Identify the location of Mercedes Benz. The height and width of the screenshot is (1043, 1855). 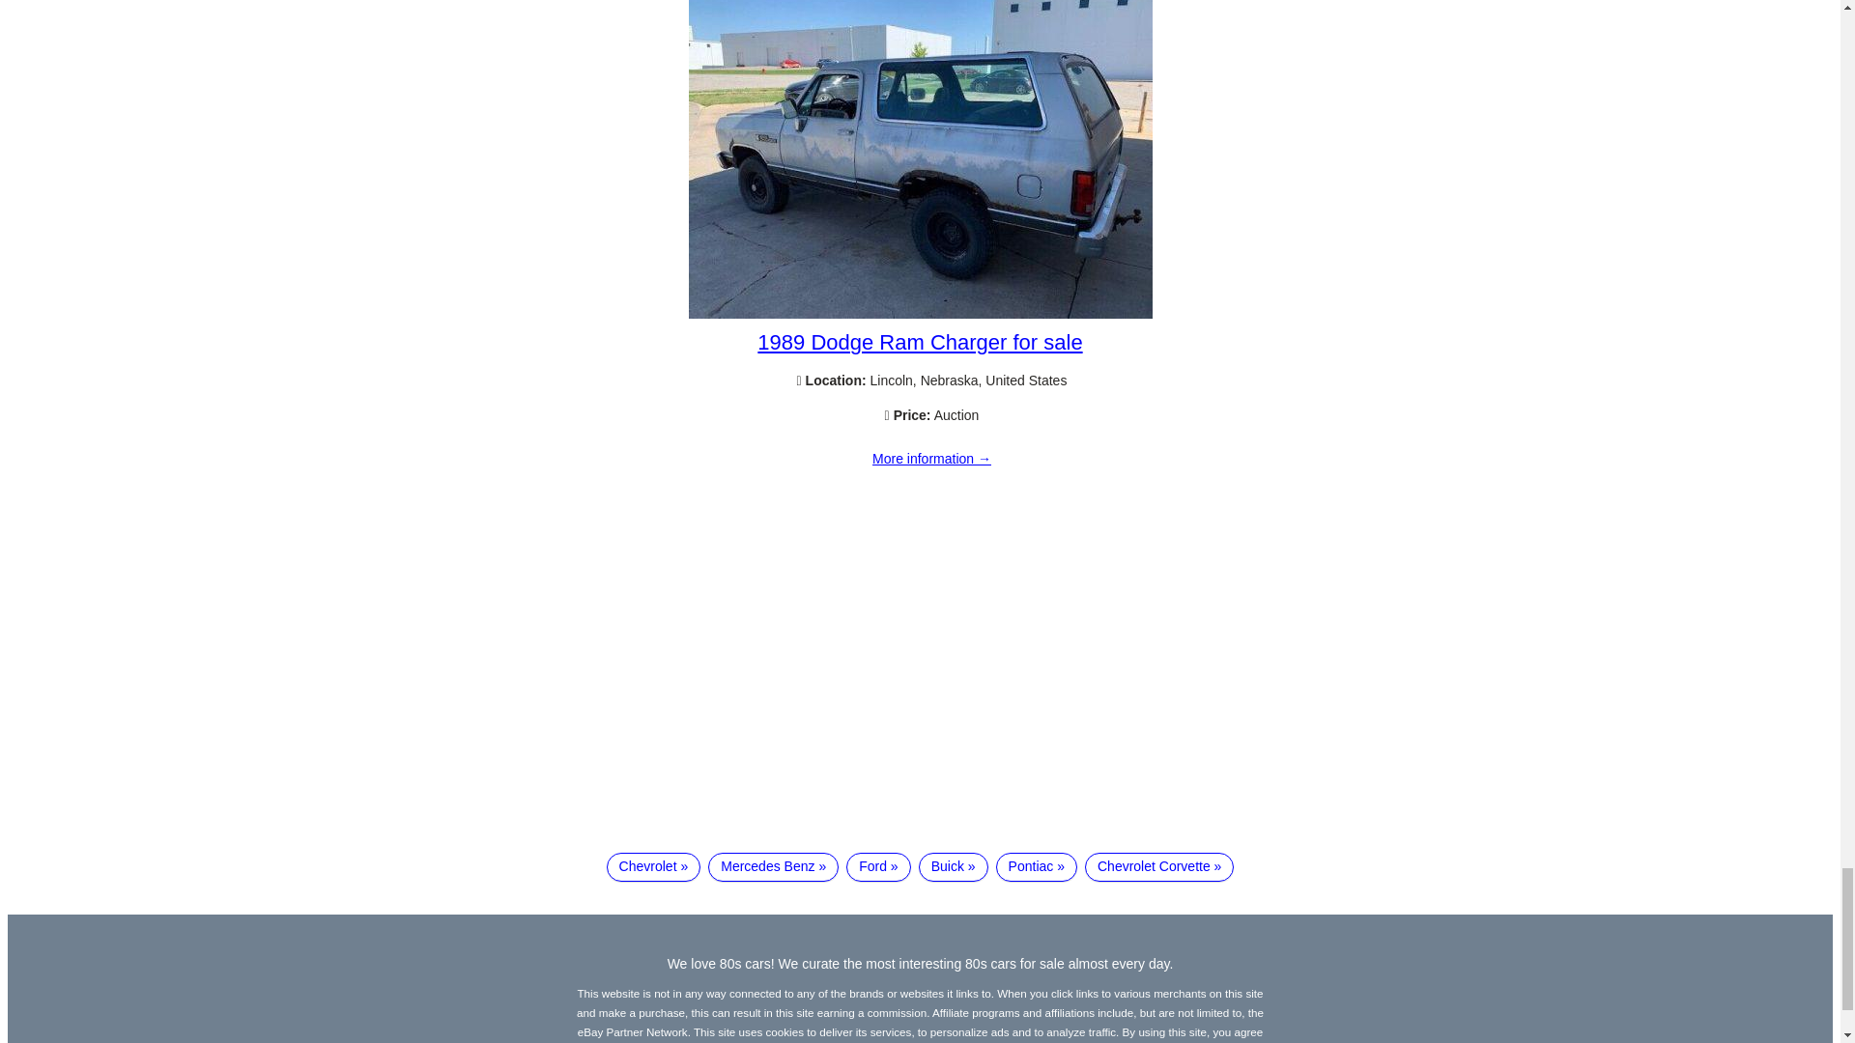
(773, 867).